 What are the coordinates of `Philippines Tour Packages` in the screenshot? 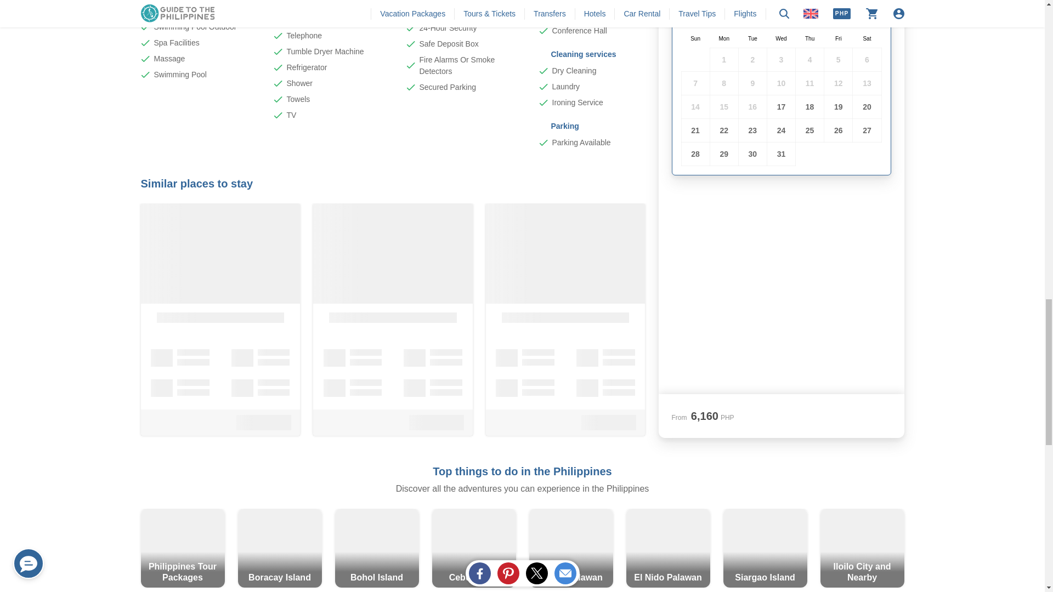 It's located at (182, 548).